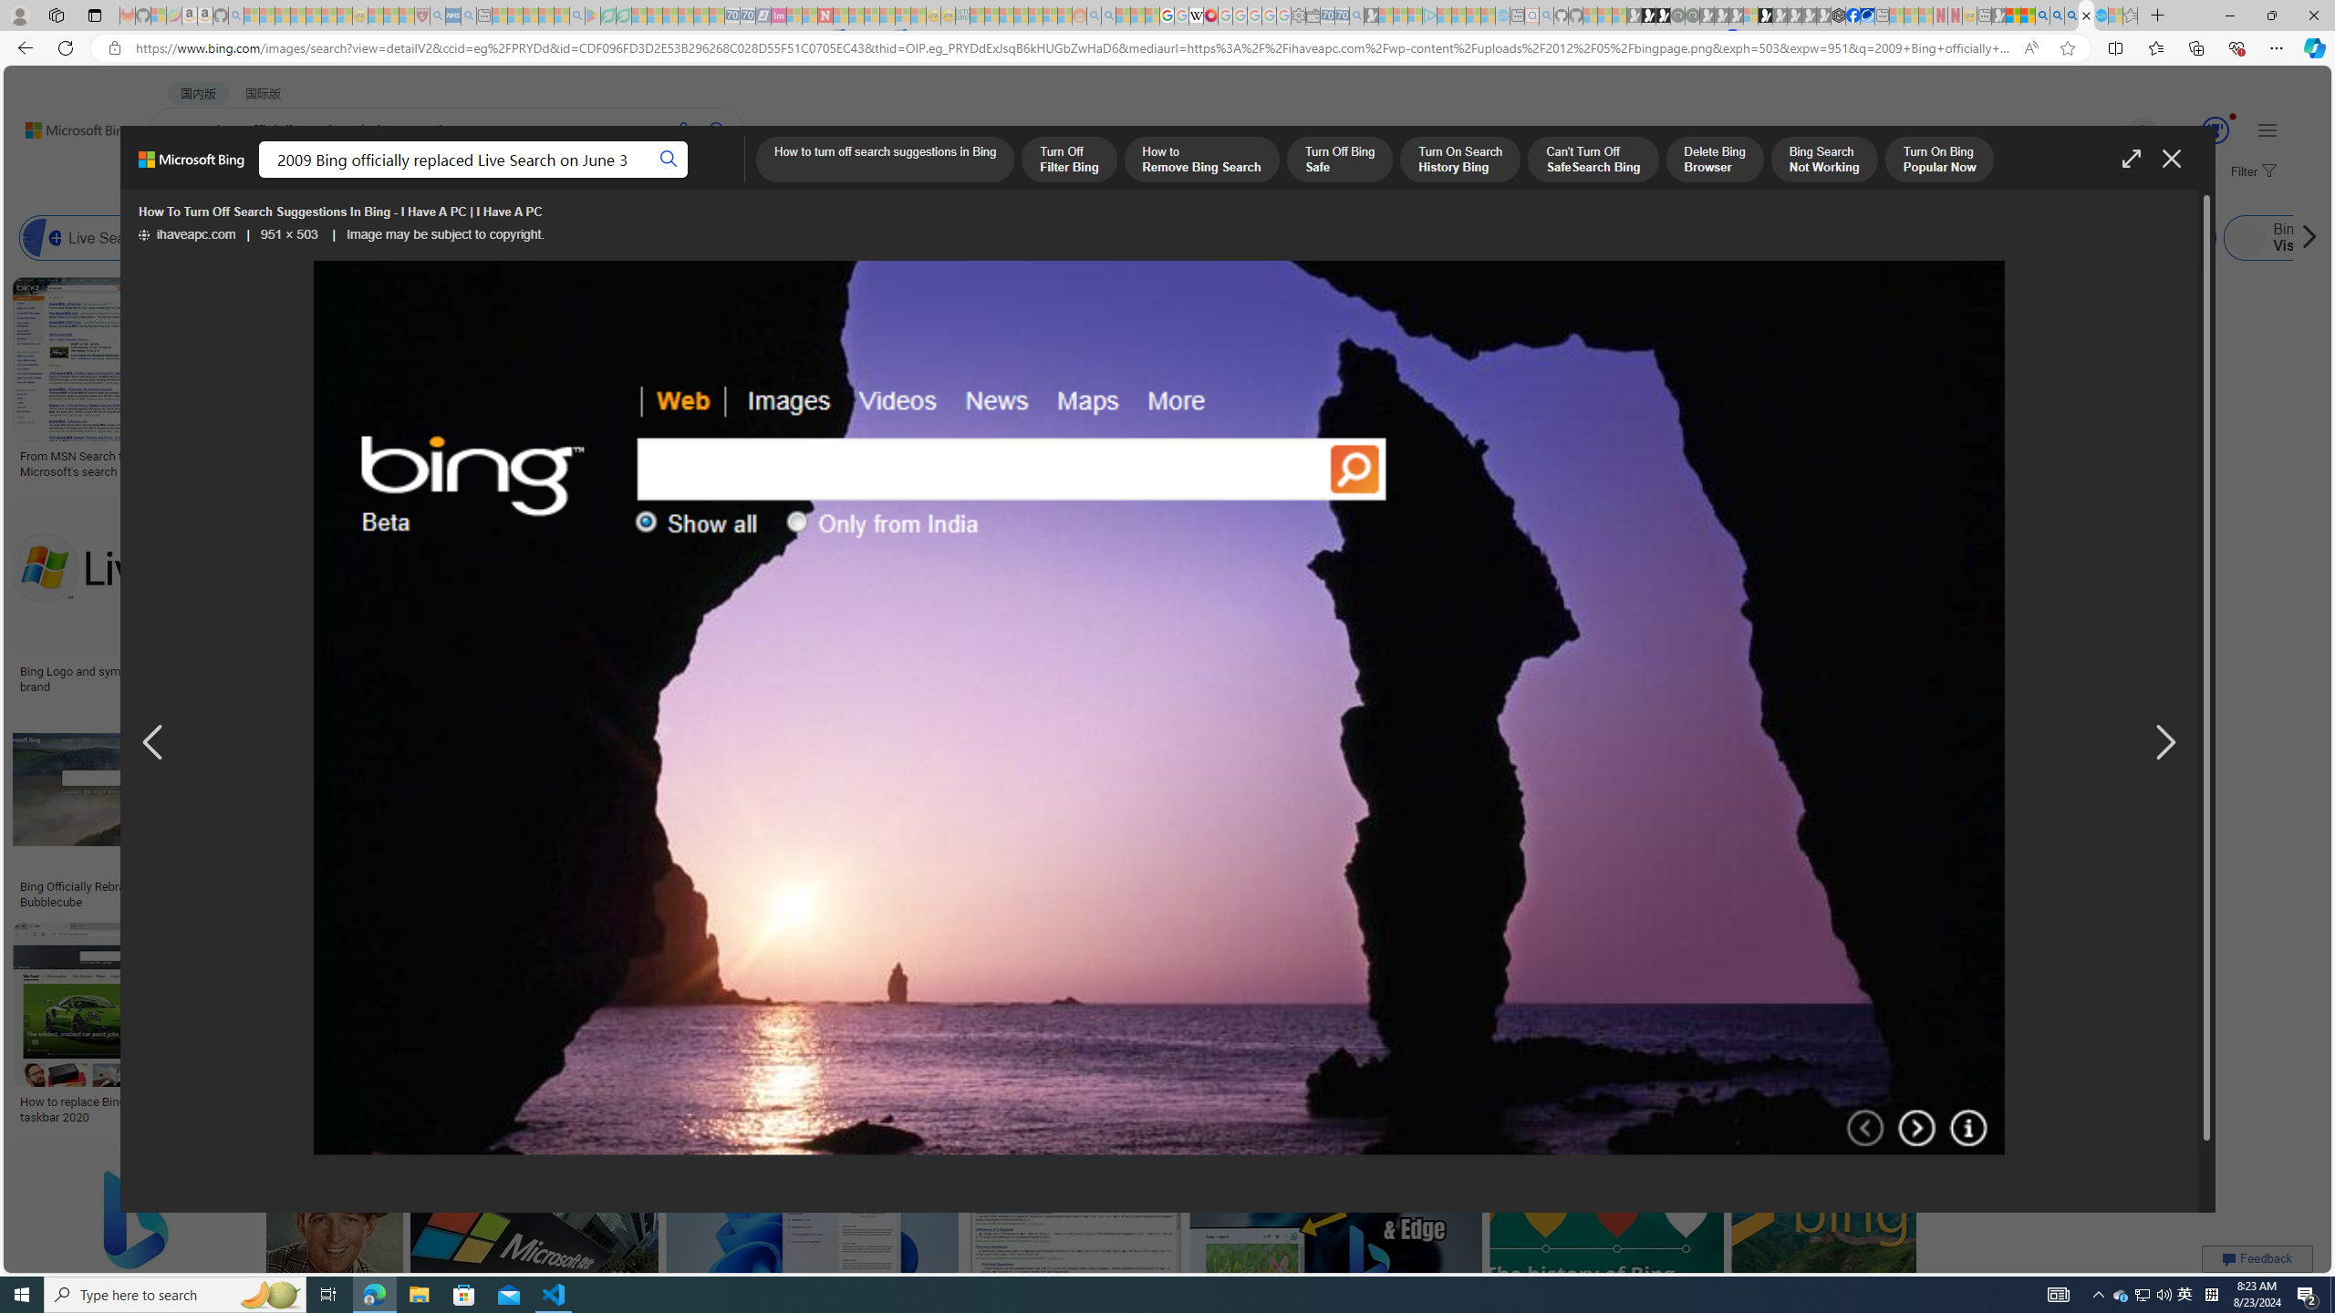 This screenshot has height=1313, width=2335. I want to click on Microsoft Live Logo, so click(545, 456).